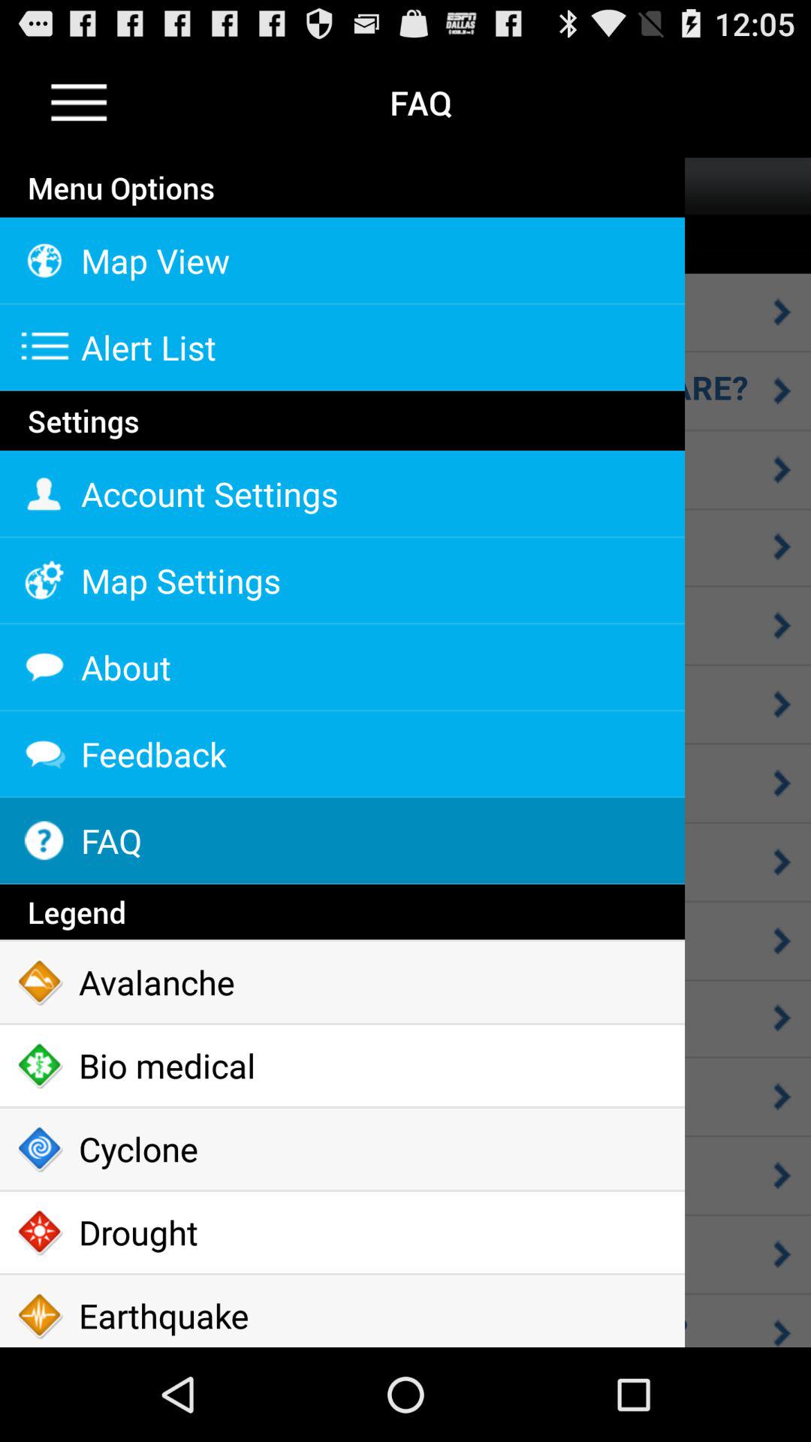  What do you see at coordinates (342, 216) in the screenshot?
I see `launch the button above map view` at bounding box center [342, 216].